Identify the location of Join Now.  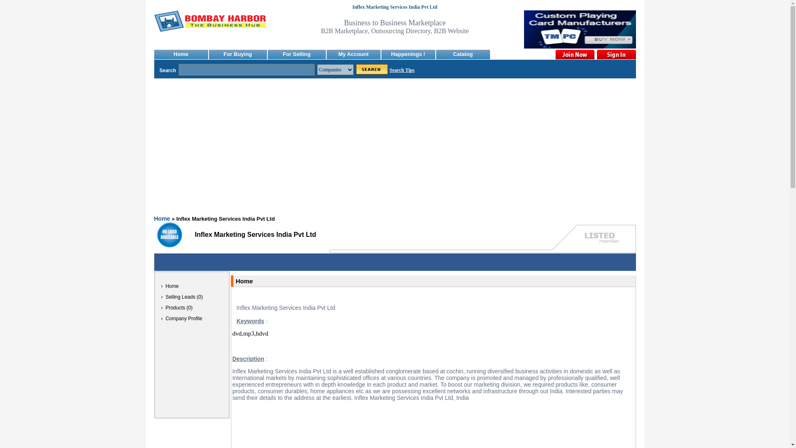
(575, 54).